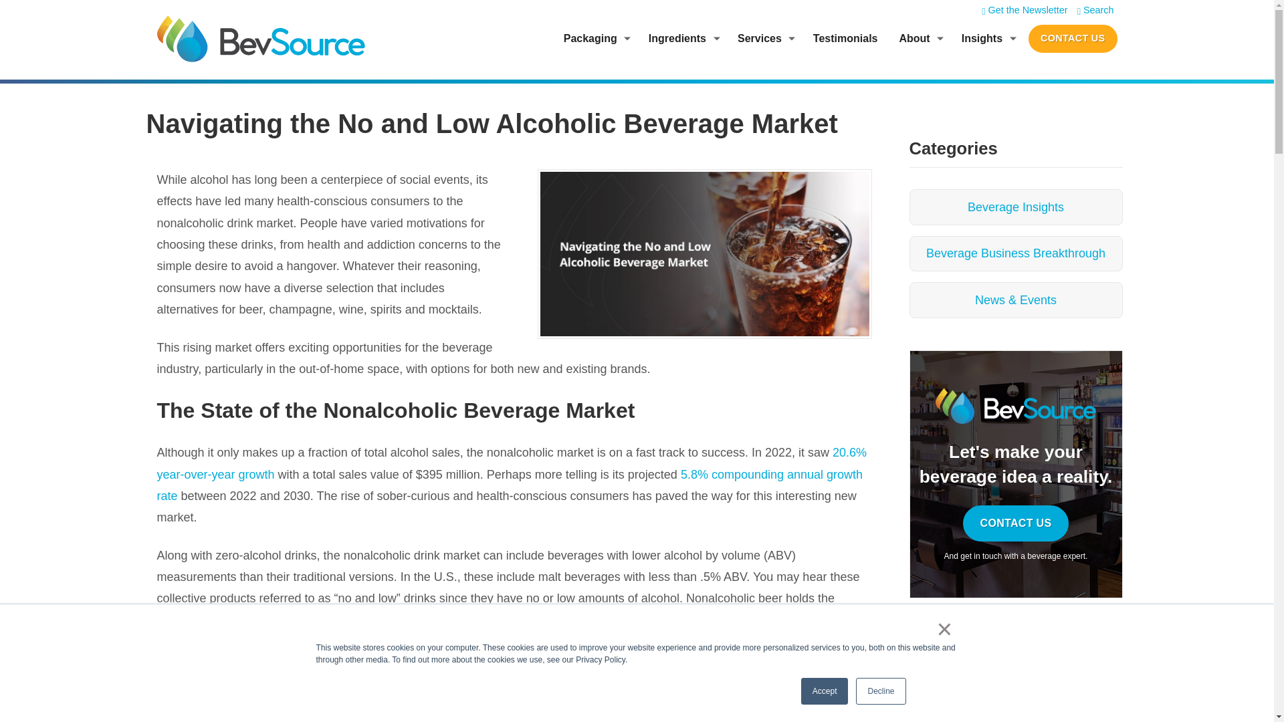 This screenshot has height=722, width=1284. What do you see at coordinates (825, 691) in the screenshot?
I see `Accept` at bounding box center [825, 691].